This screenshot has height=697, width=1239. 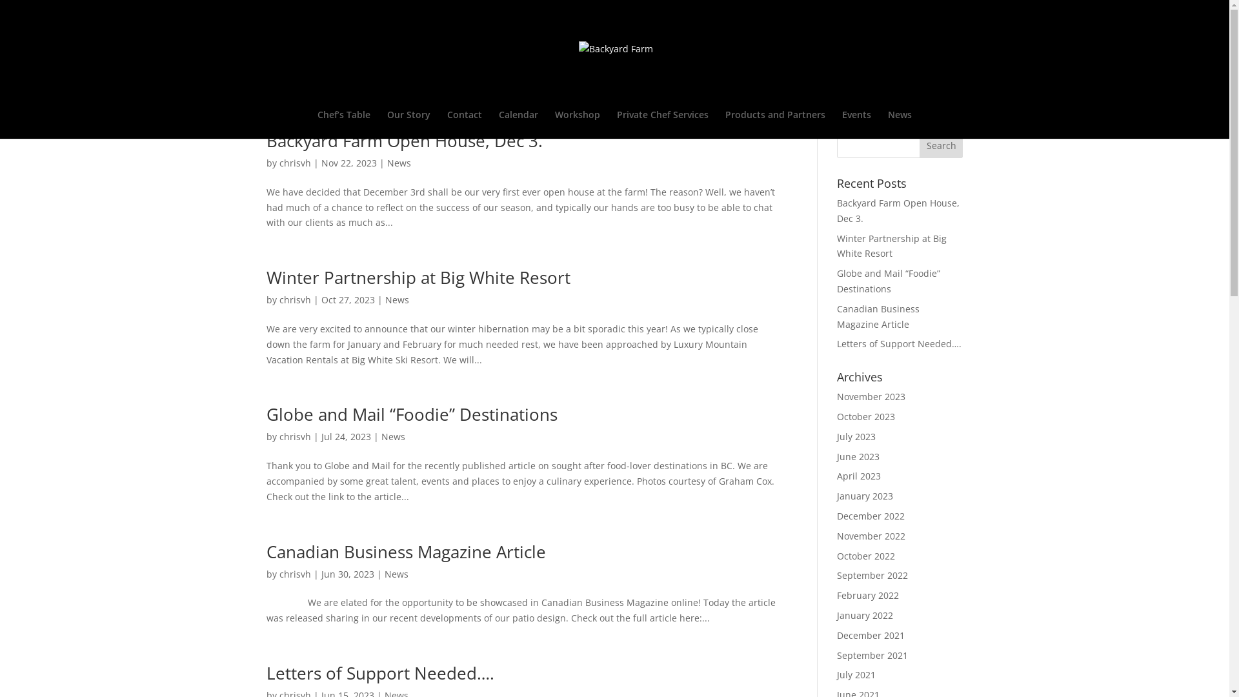 I want to click on News, so click(x=392, y=436).